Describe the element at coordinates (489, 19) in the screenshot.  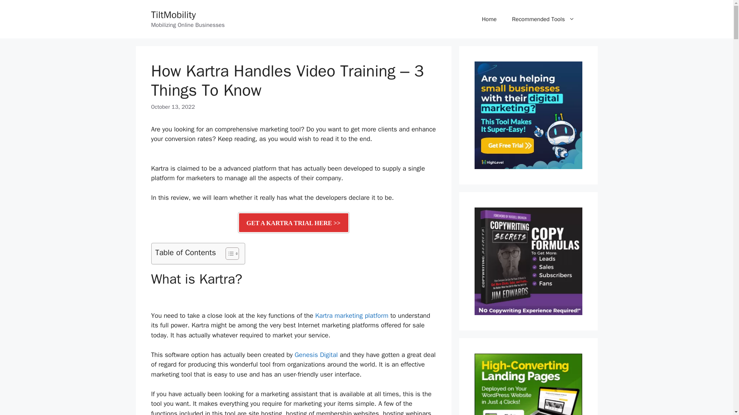
I see `Home` at that location.